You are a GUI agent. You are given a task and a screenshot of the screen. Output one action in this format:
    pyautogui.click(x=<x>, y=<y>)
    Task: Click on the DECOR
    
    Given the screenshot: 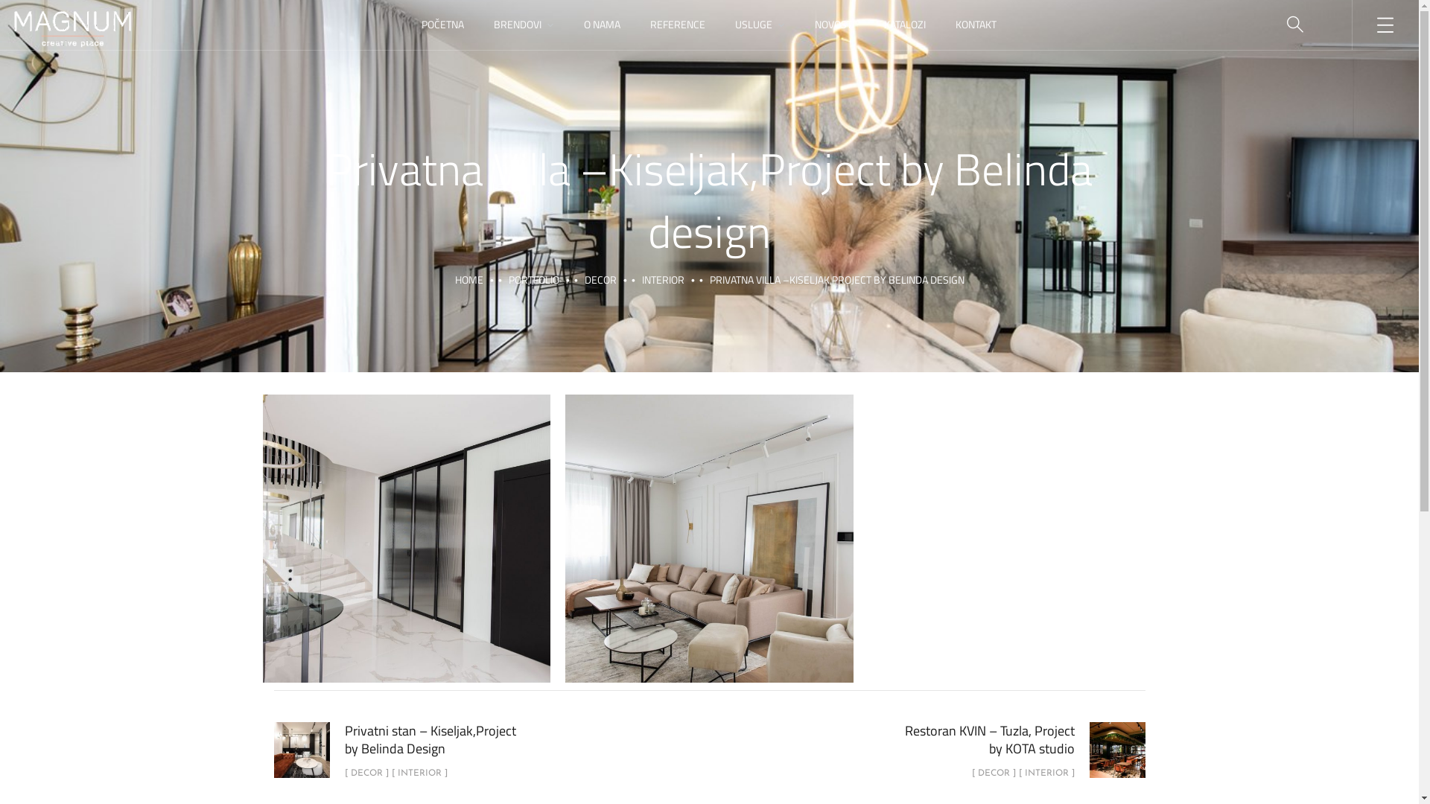 What is the action you would take?
    pyautogui.click(x=600, y=280)
    